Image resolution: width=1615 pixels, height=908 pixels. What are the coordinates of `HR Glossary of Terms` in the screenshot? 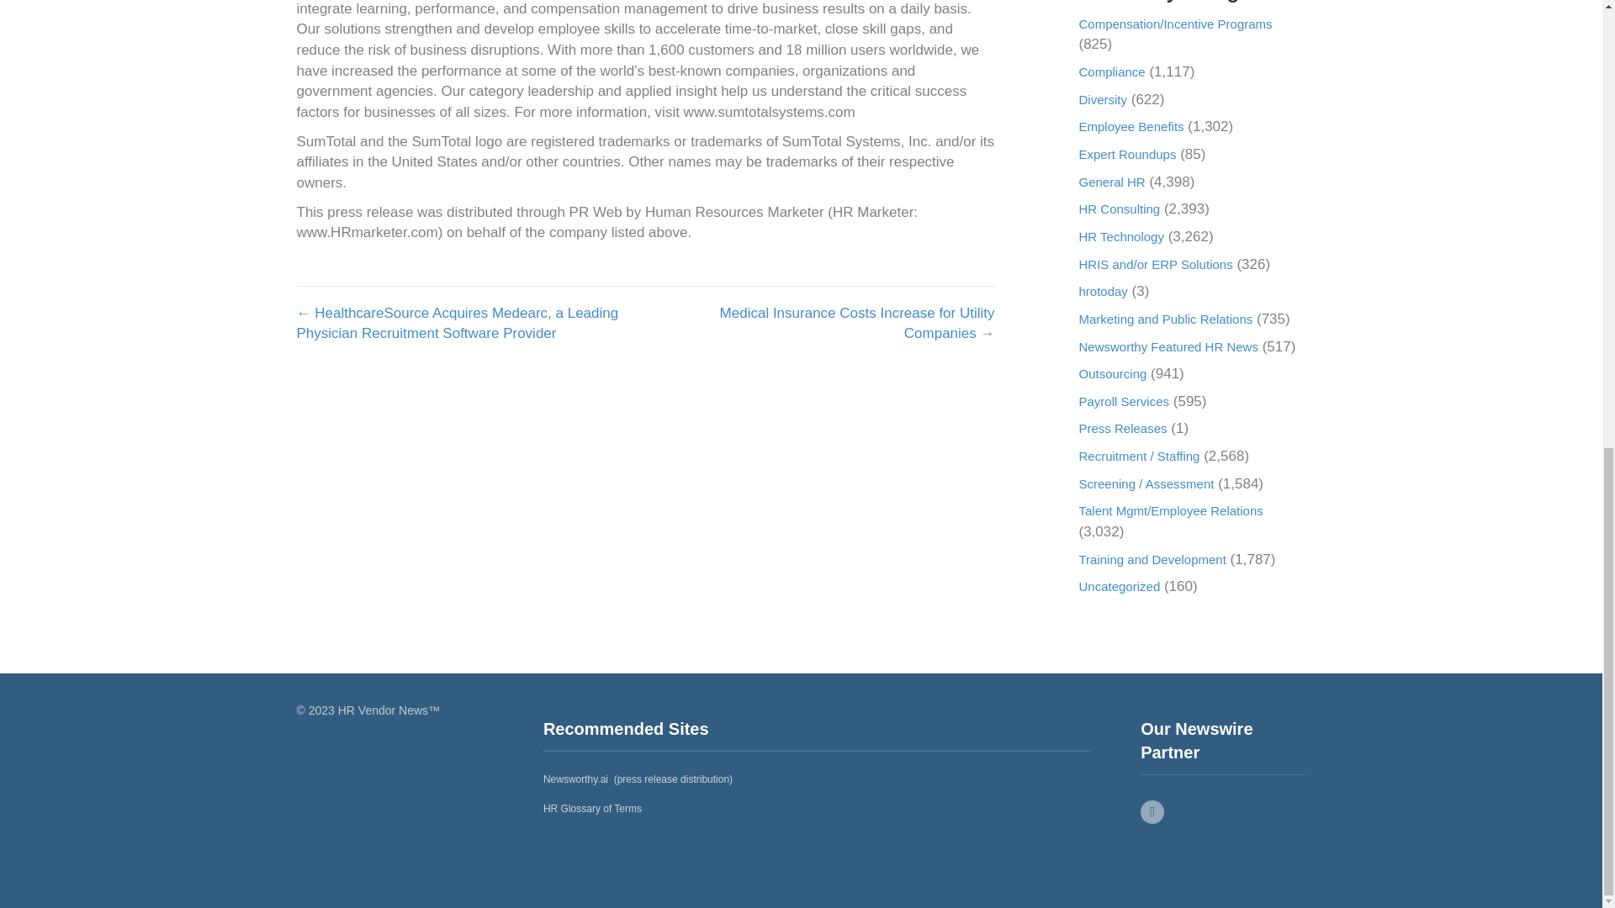 It's located at (592, 808).